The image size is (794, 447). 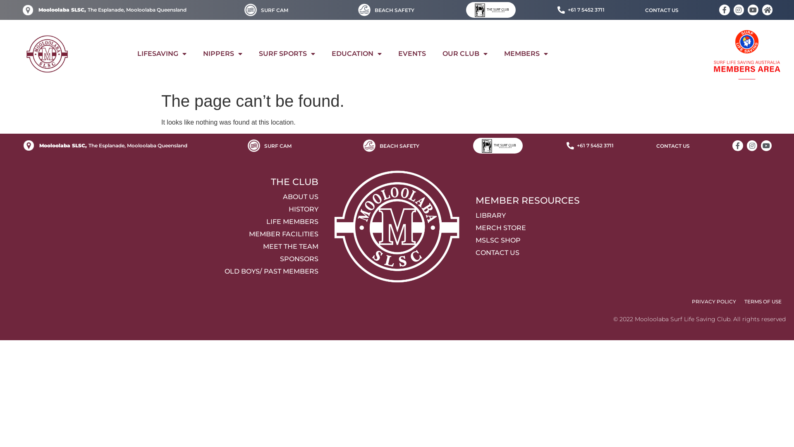 What do you see at coordinates (526, 54) in the screenshot?
I see `MEMBERS` at bounding box center [526, 54].